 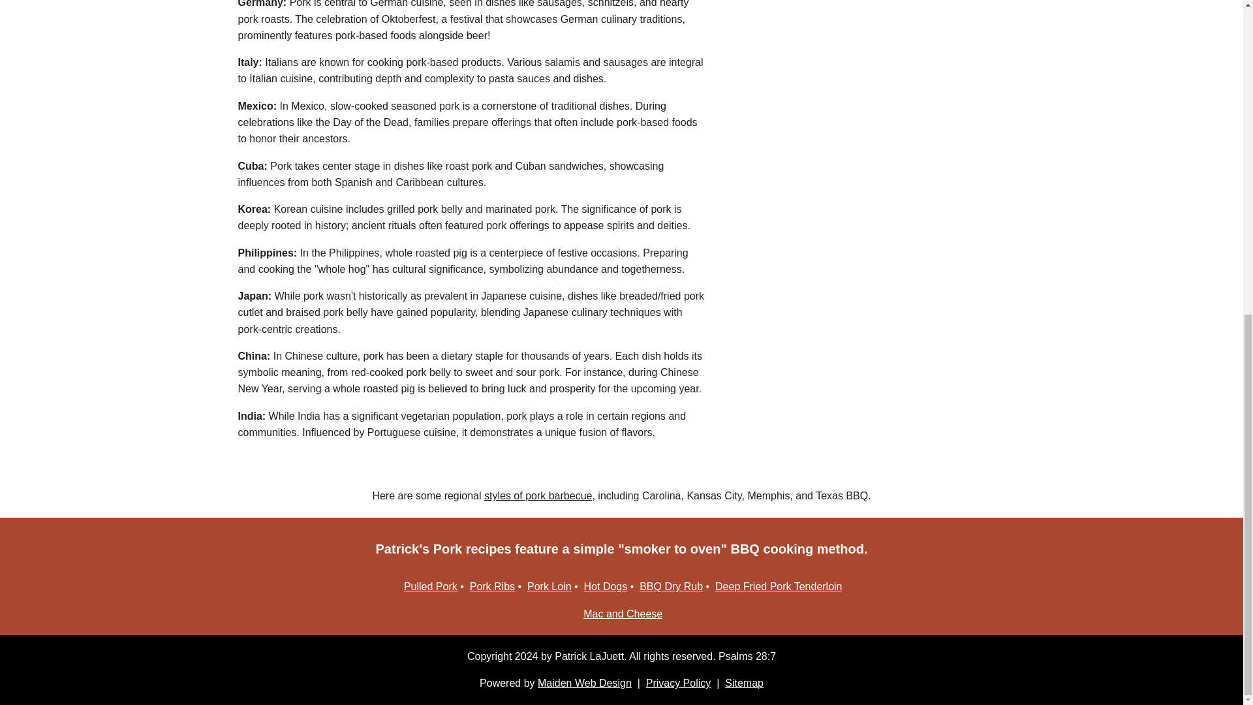 I want to click on Deep Fried Pork Tenderloin, so click(x=779, y=586).